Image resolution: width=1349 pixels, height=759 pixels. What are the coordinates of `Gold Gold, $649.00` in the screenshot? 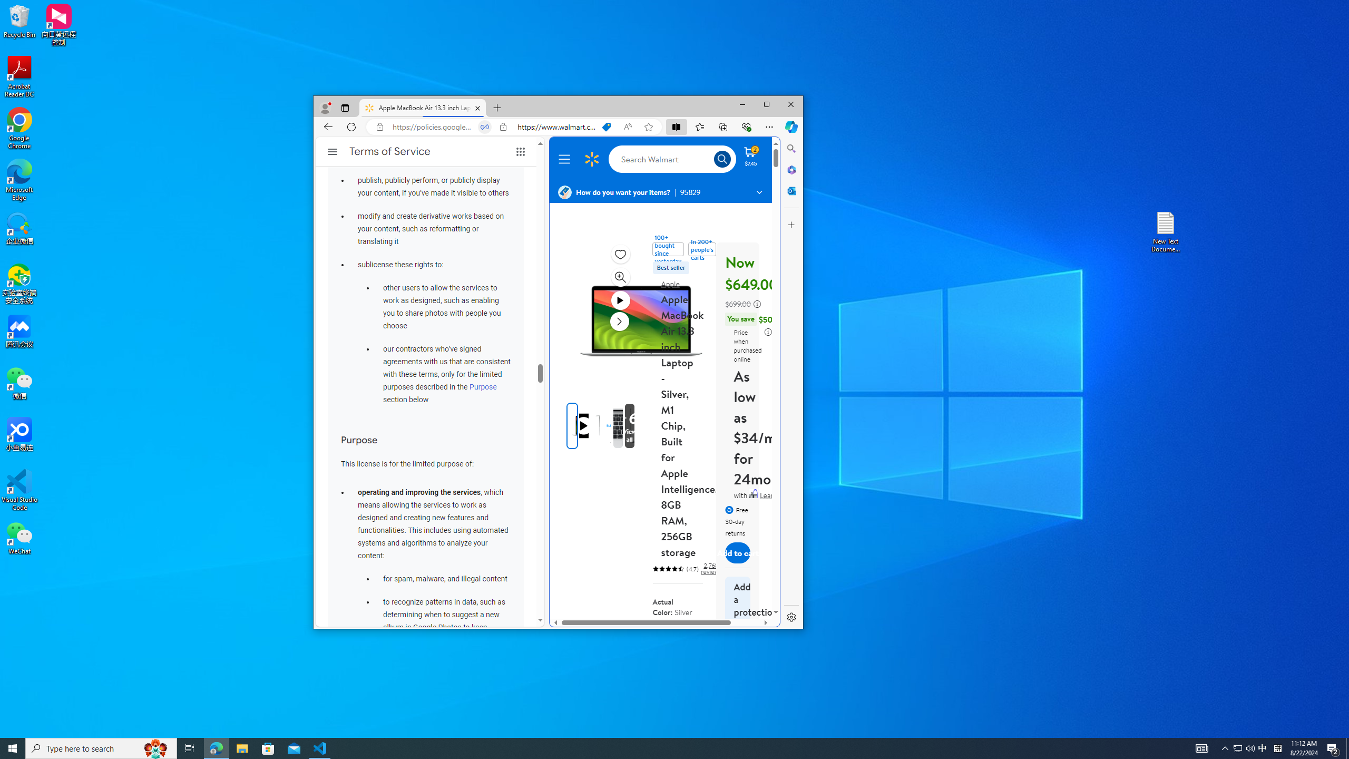 It's located at (663, 642).